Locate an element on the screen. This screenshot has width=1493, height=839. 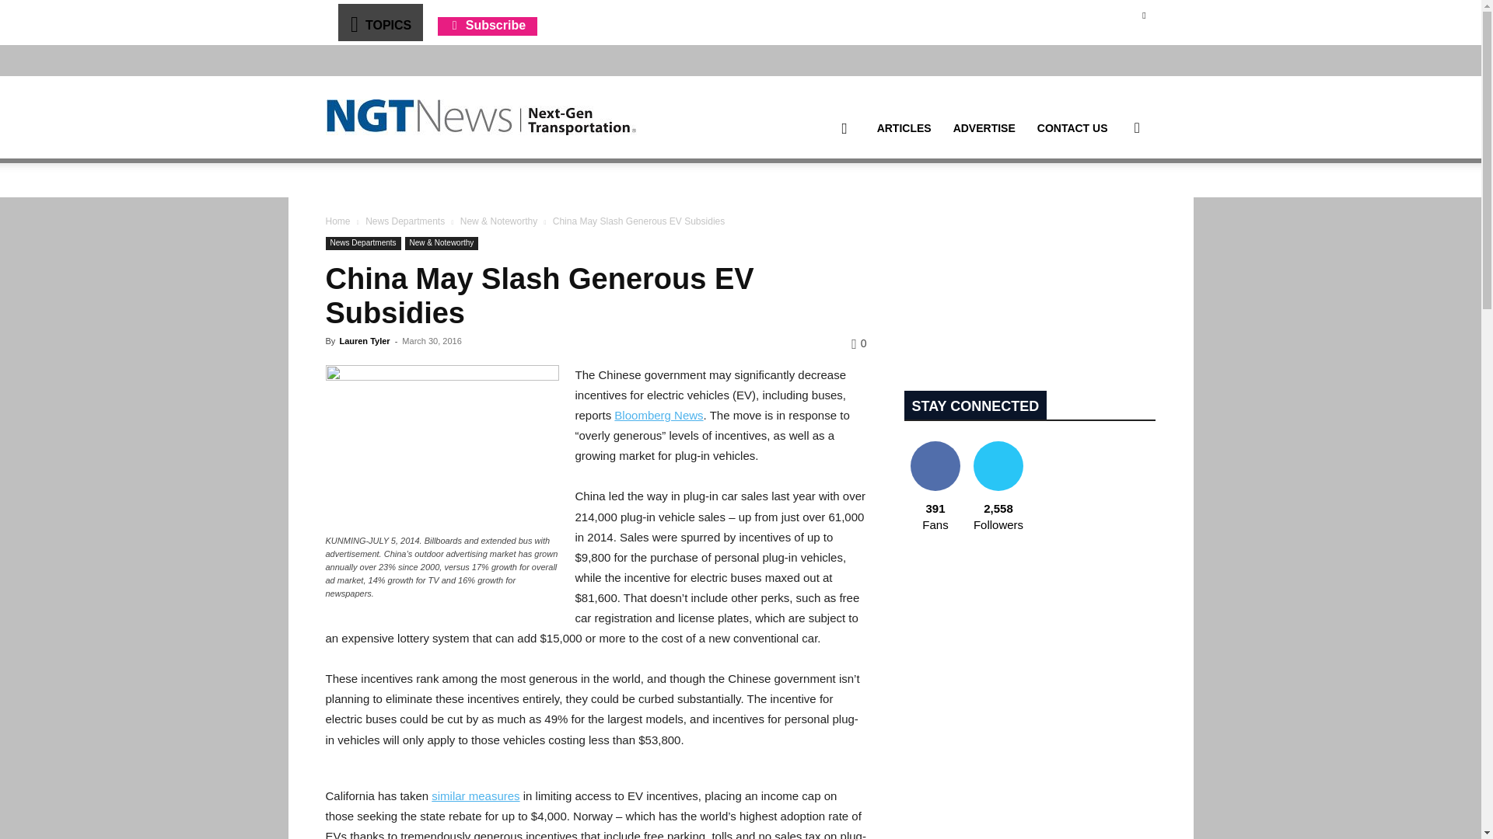
TOPICS is located at coordinates (379, 22).